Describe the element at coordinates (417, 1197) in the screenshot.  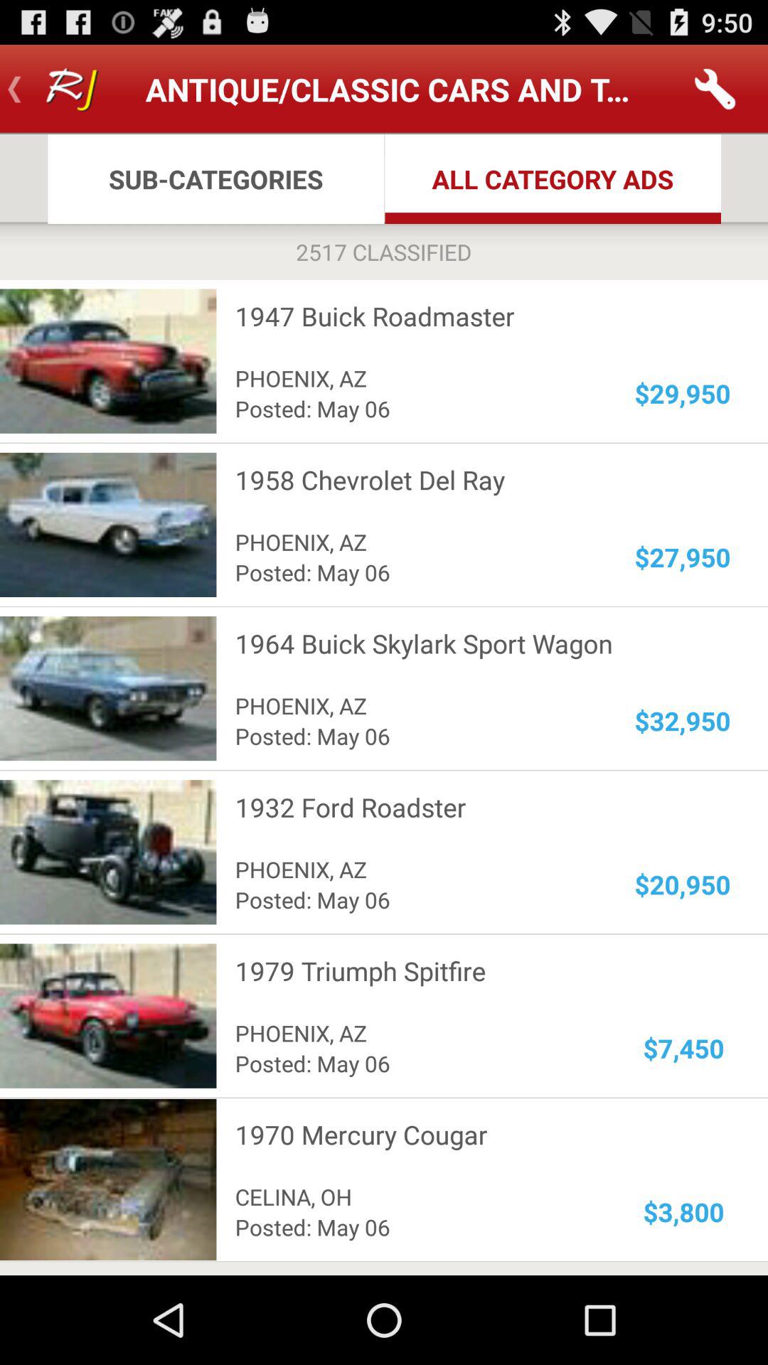
I see `choose app above posted: may 06 app` at that location.